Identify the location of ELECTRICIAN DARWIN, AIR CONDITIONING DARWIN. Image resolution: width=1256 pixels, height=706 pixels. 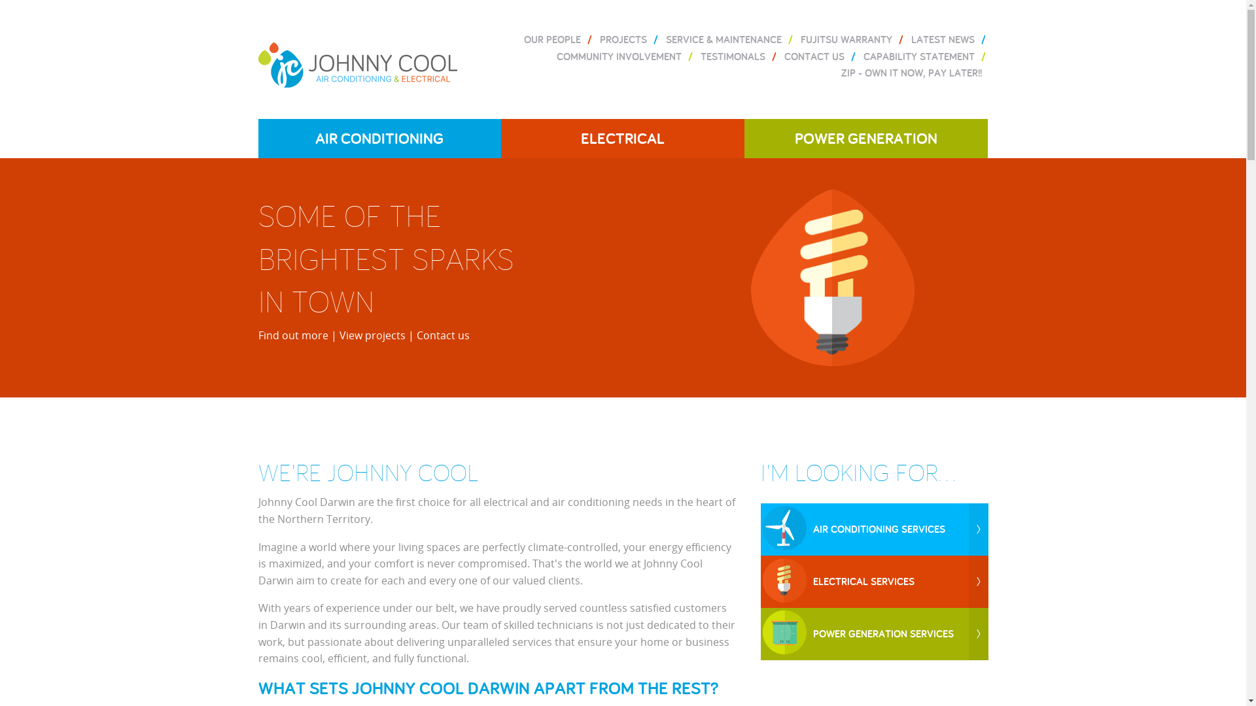
(357, 58).